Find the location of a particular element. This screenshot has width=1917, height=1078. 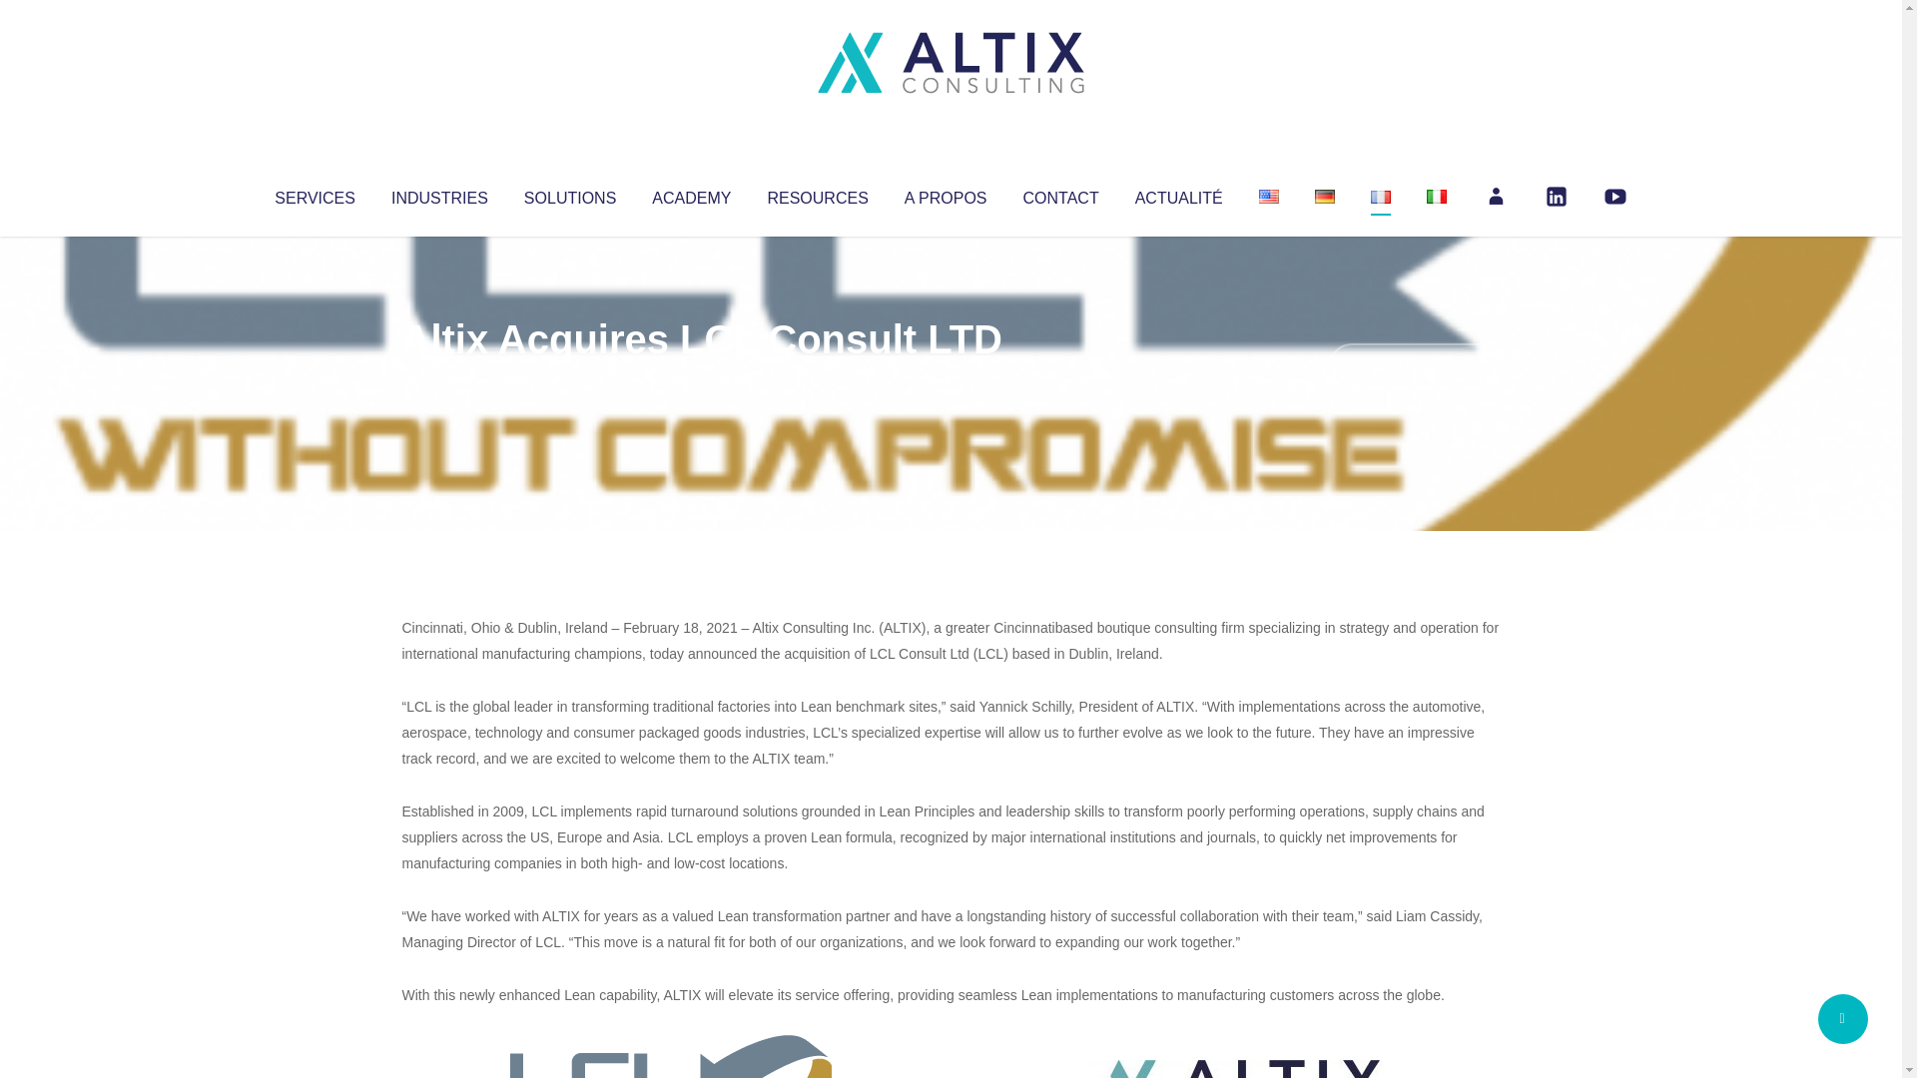

ACADEMY is located at coordinates (691, 194).